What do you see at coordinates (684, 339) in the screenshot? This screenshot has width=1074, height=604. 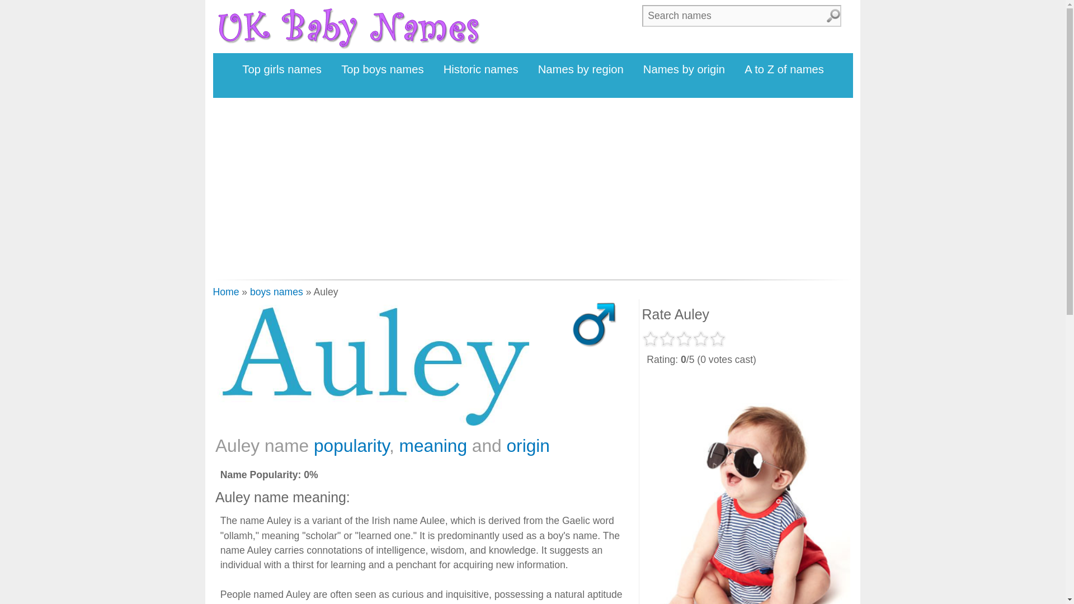 I see `3` at bounding box center [684, 339].